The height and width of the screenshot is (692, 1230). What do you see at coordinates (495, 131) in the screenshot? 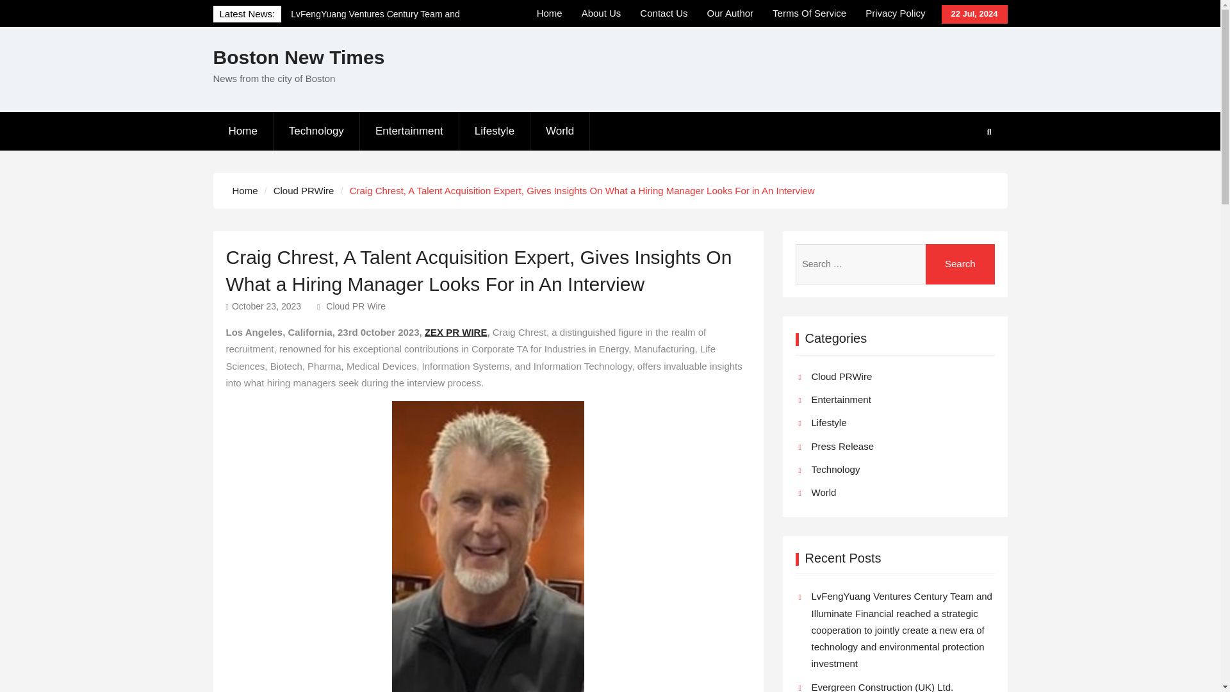
I see `Lifestyle` at bounding box center [495, 131].